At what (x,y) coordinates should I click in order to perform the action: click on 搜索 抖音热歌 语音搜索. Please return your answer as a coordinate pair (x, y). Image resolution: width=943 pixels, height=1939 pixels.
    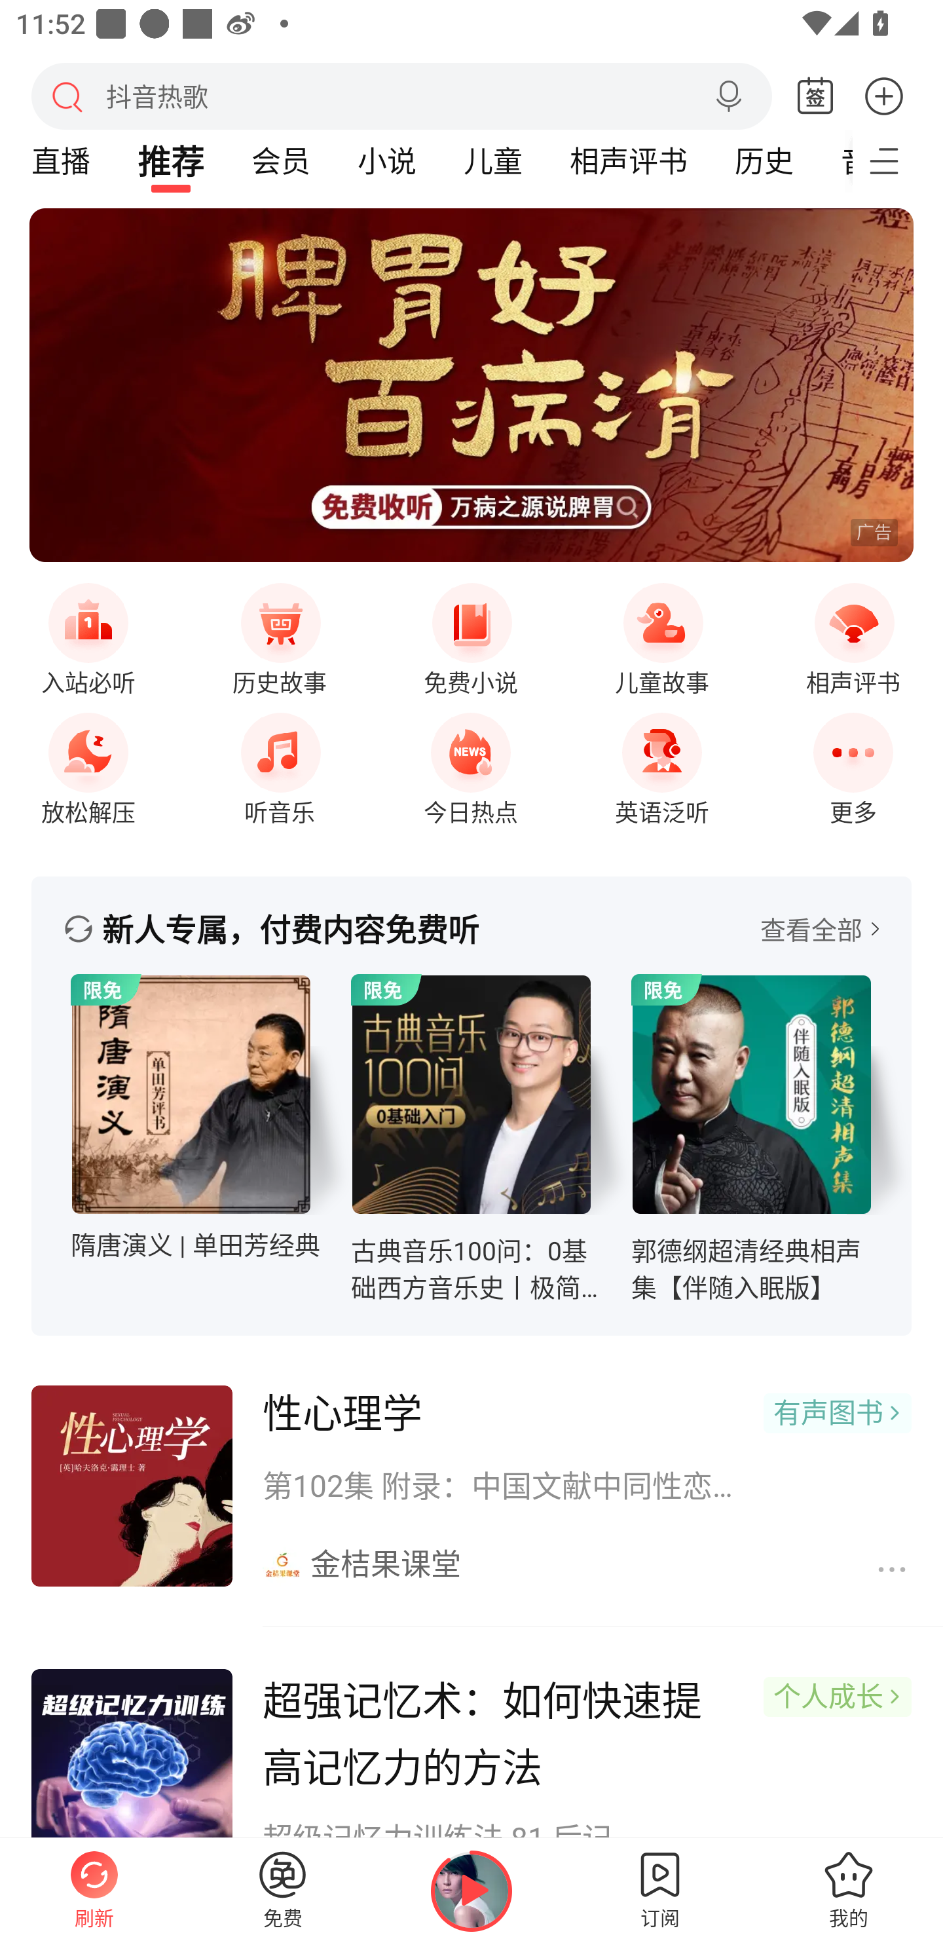
    Looking at the image, I should click on (401, 96).